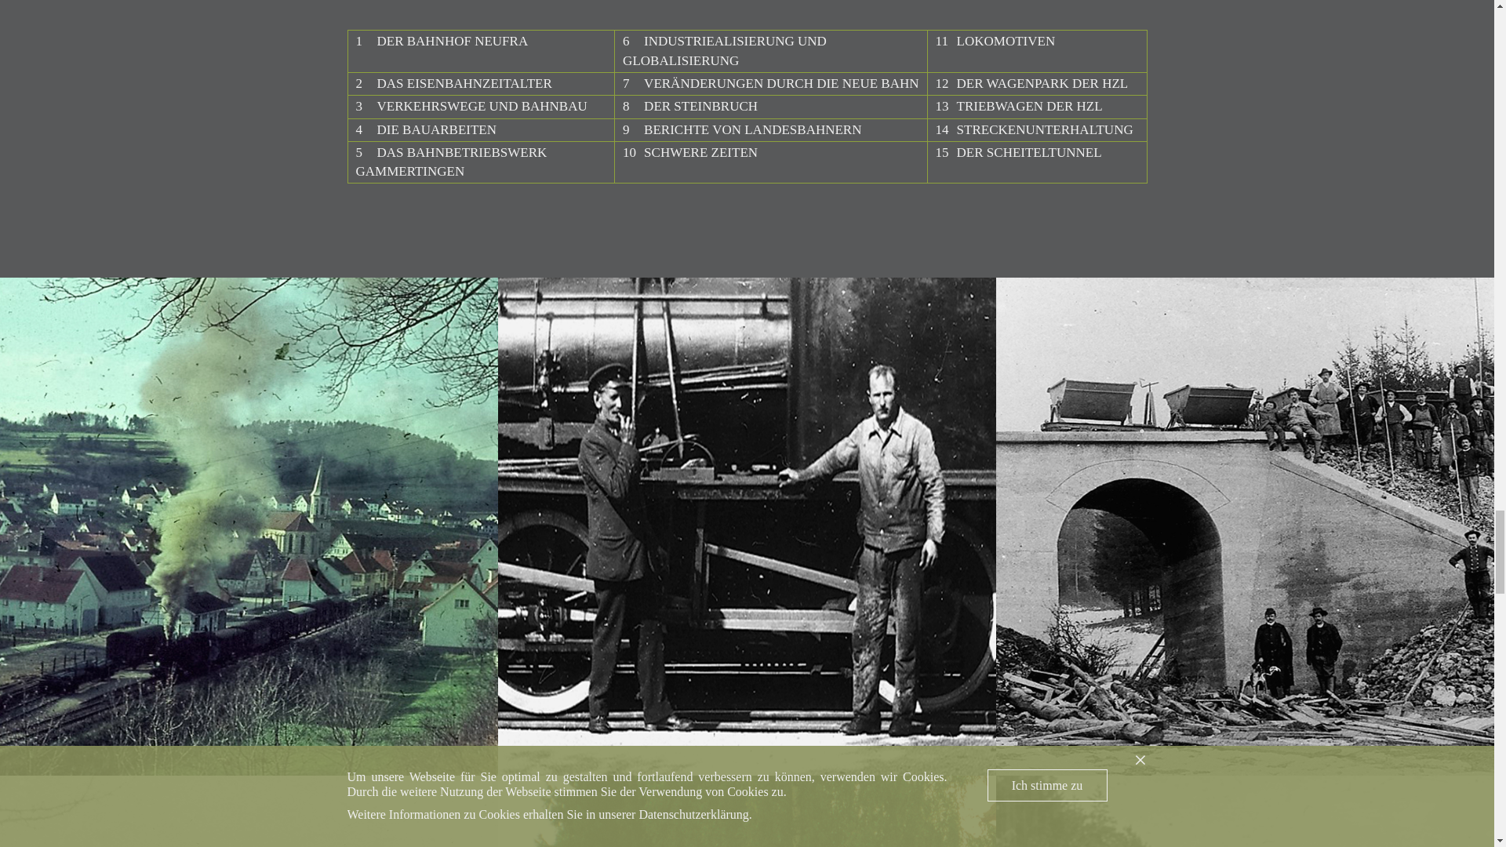  I want to click on 14STRECKENUNTERHALTUNG, so click(1034, 129).